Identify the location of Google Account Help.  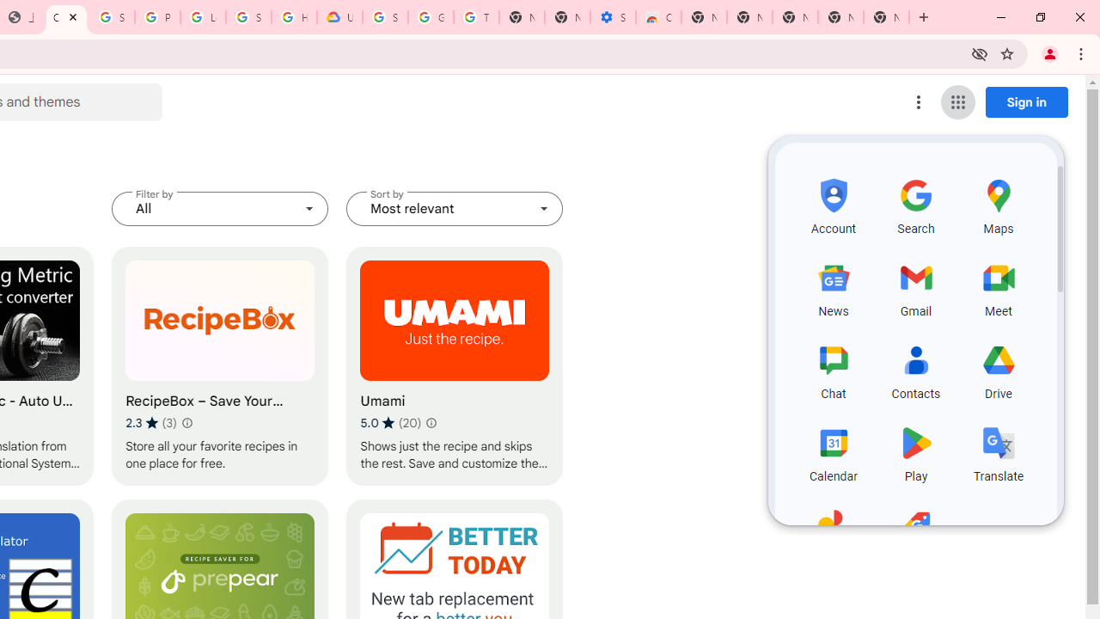
(431, 17).